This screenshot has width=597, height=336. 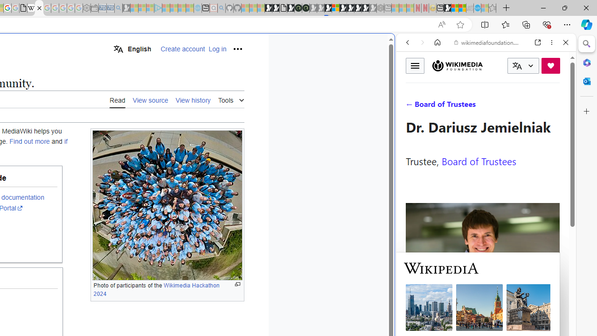 What do you see at coordinates (193, 99) in the screenshot?
I see `View history` at bounding box center [193, 99].